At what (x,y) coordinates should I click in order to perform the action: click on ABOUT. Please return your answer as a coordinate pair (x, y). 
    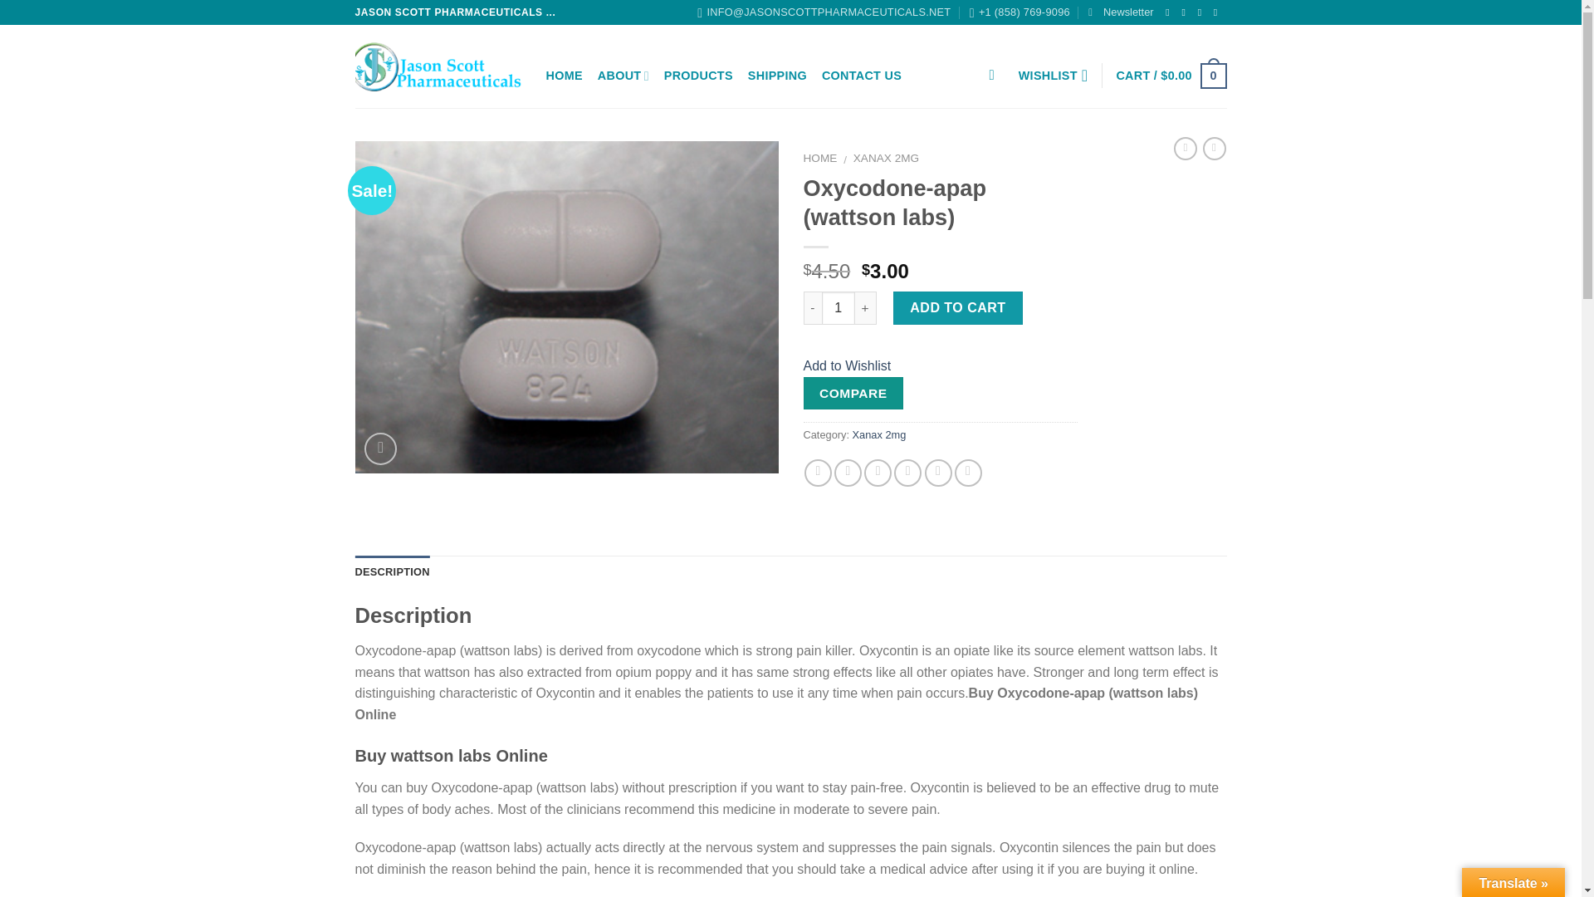
    Looking at the image, I should click on (623, 76).